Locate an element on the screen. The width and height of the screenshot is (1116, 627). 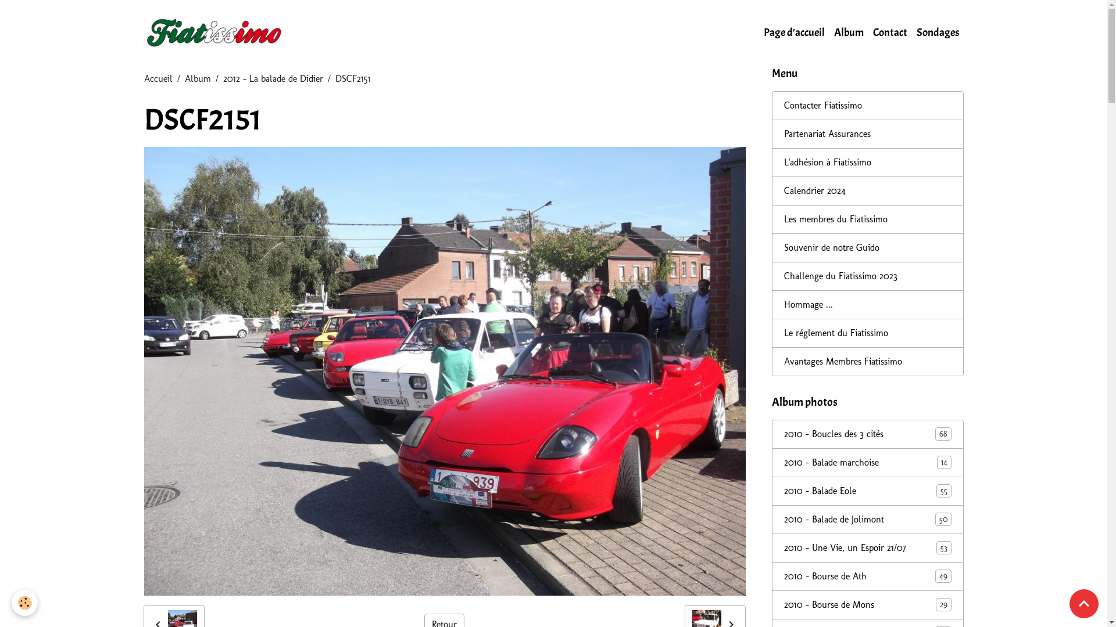
Les membres du Fiatissimo is located at coordinates (868, 219).